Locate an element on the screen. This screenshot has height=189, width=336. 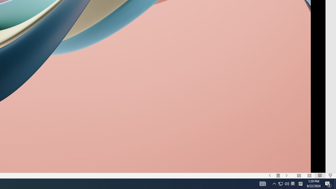
Menu On is located at coordinates (278, 175).